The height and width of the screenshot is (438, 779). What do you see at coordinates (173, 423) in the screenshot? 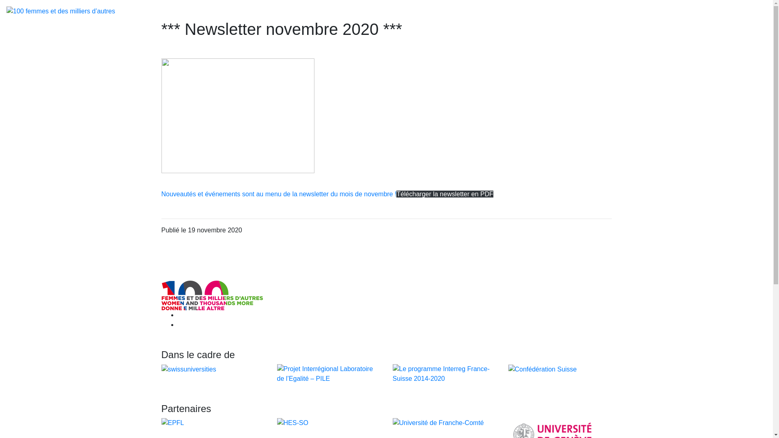
I see `EPFL` at bounding box center [173, 423].